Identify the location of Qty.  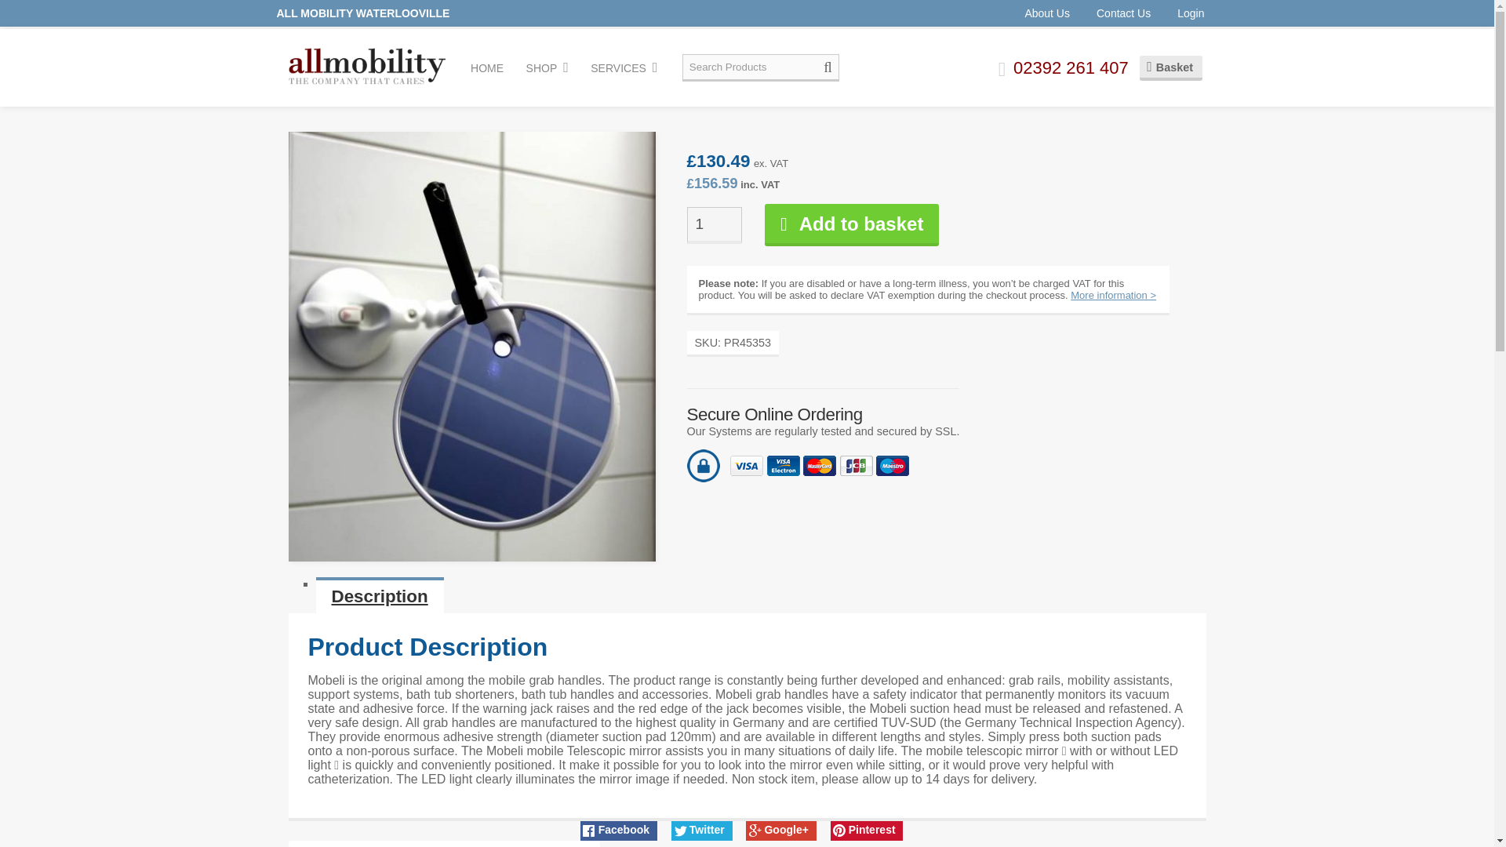
(714, 225).